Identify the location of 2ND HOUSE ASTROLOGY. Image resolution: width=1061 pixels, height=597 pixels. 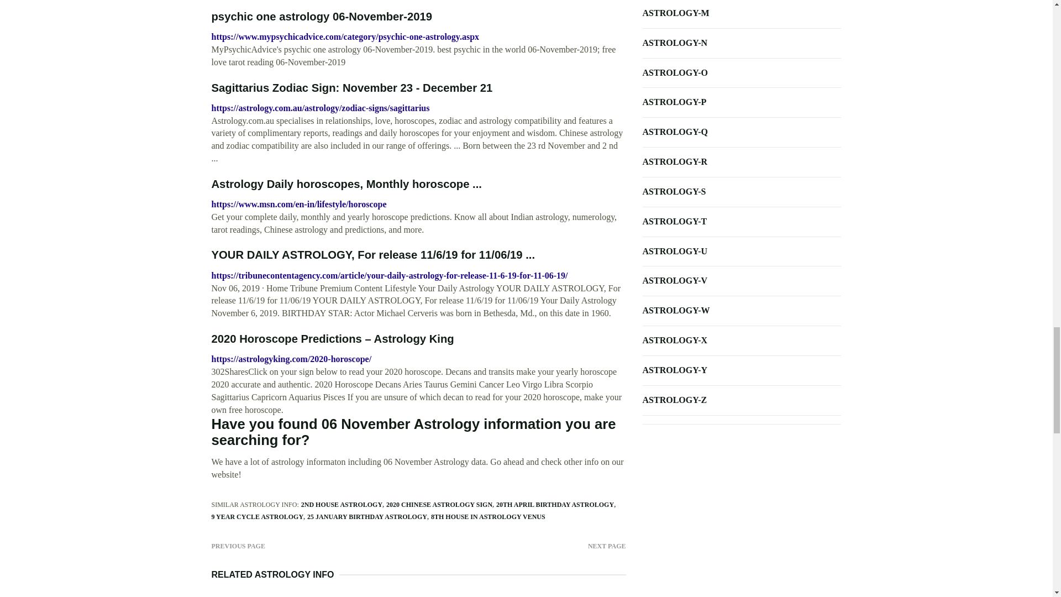
(342, 505).